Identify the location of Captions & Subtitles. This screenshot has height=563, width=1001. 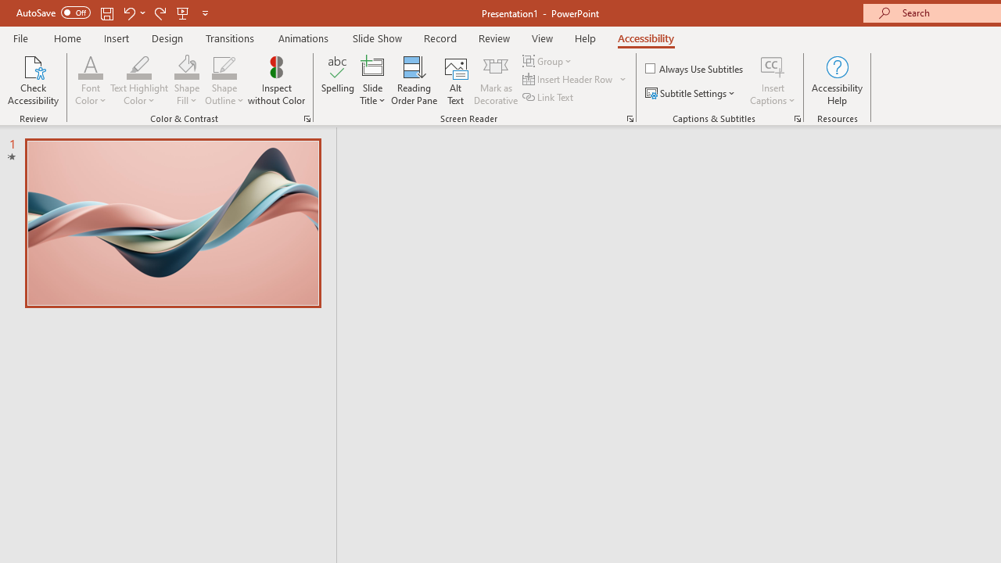
(798, 119).